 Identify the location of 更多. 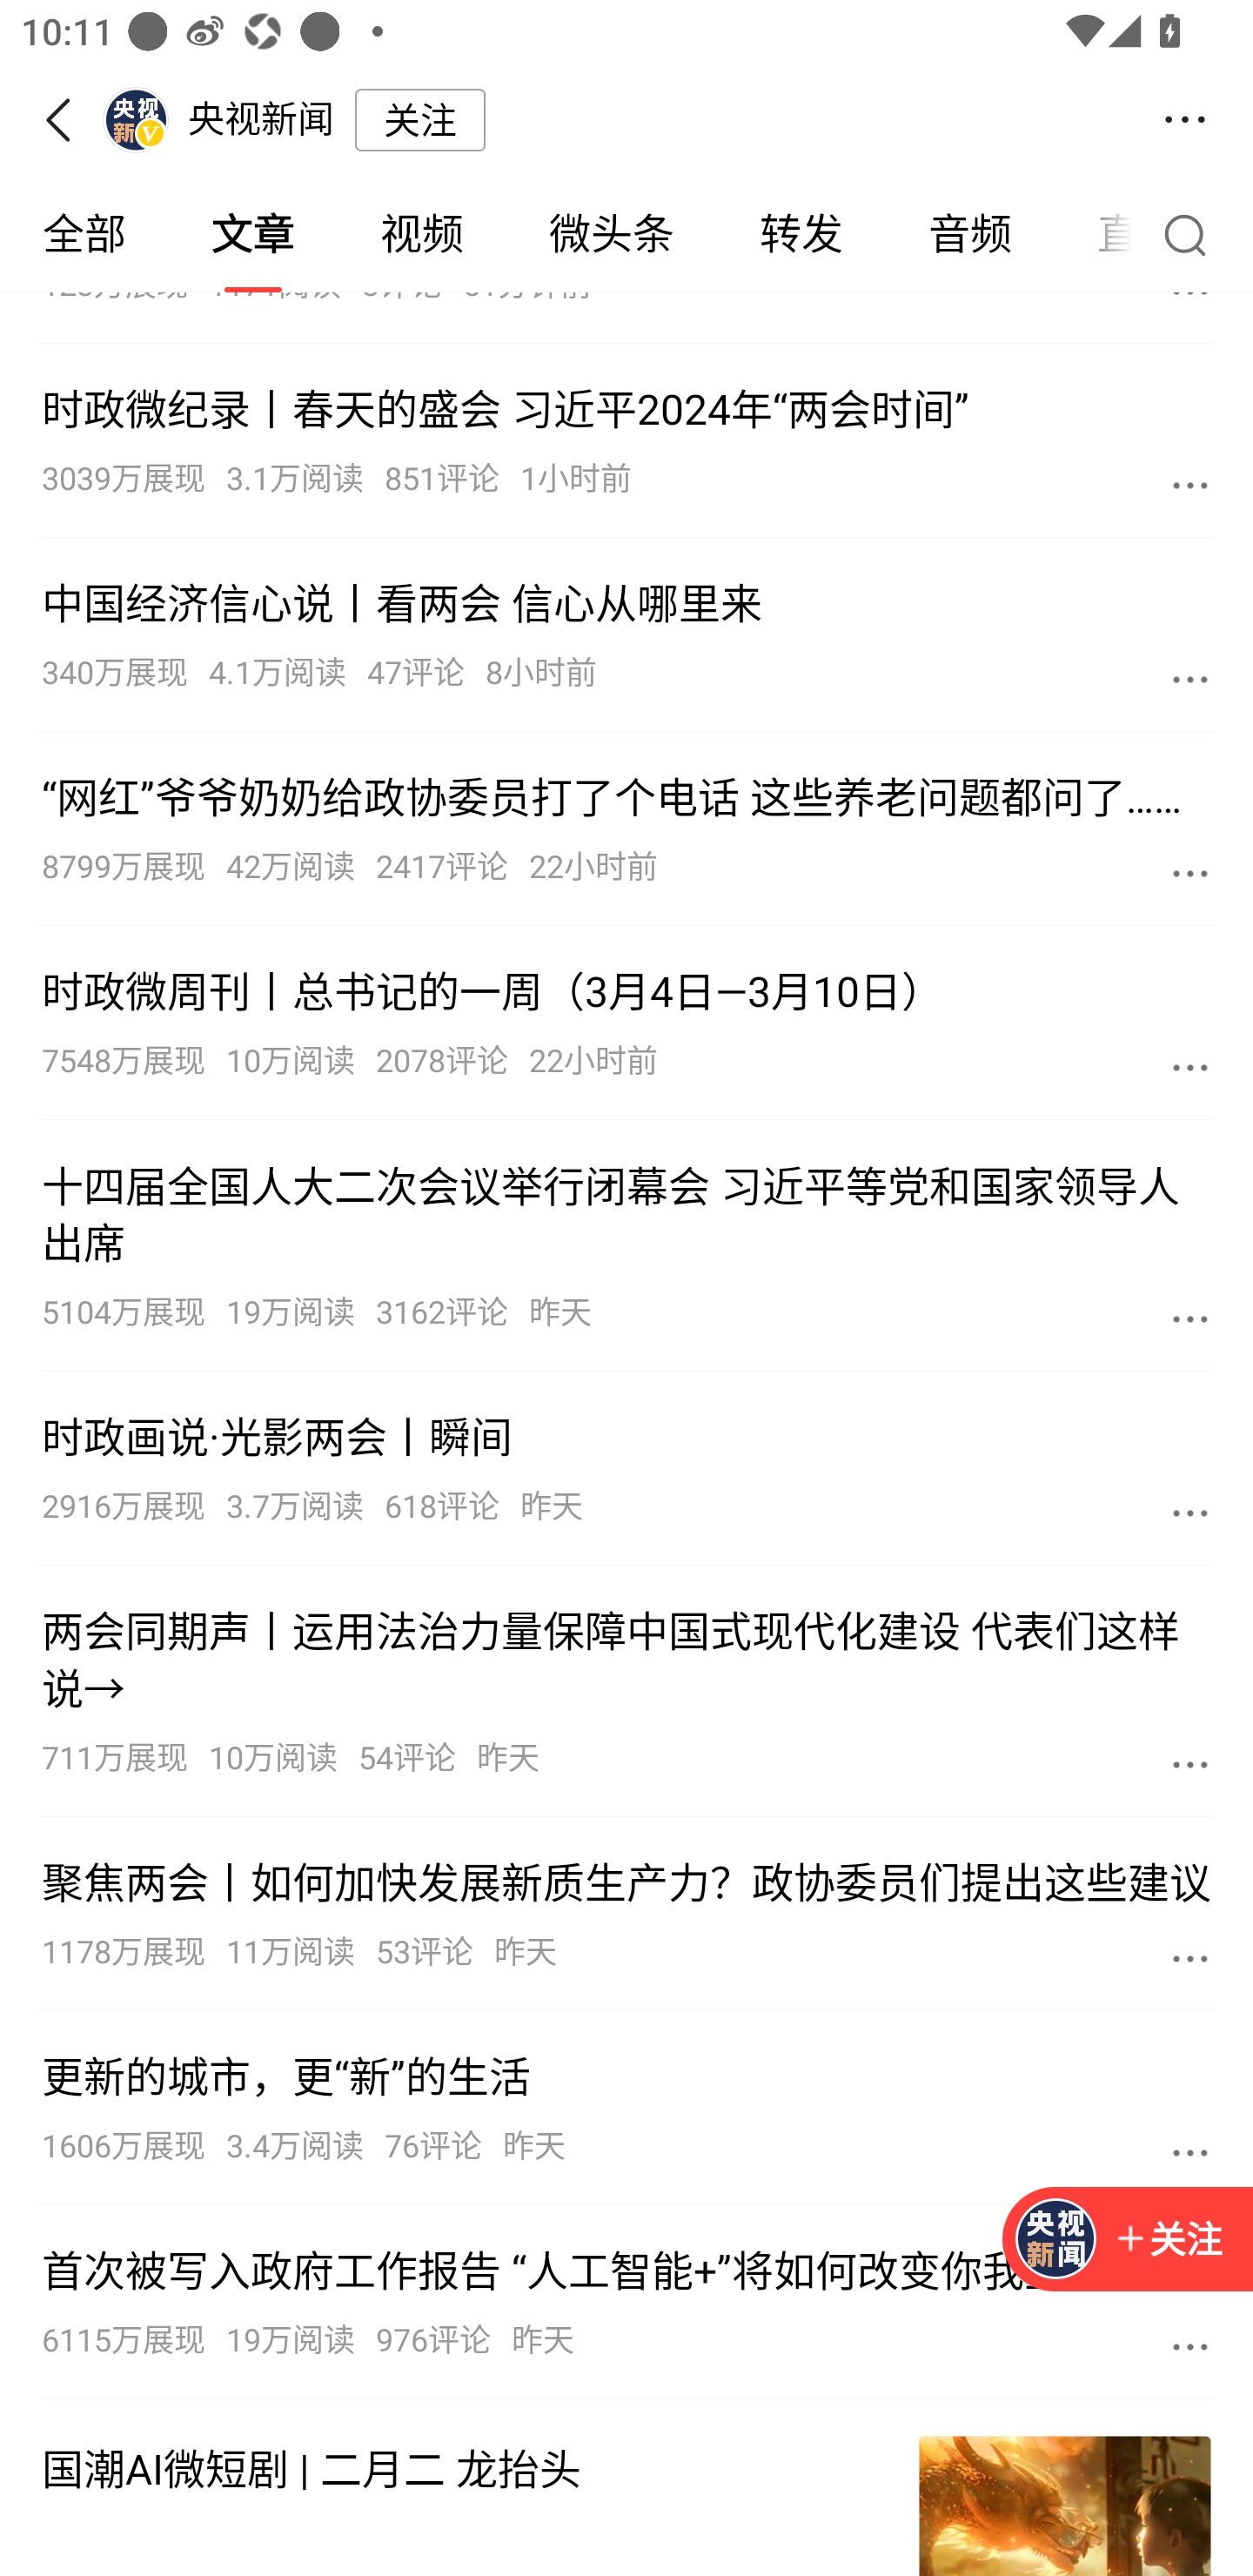
(1190, 2151).